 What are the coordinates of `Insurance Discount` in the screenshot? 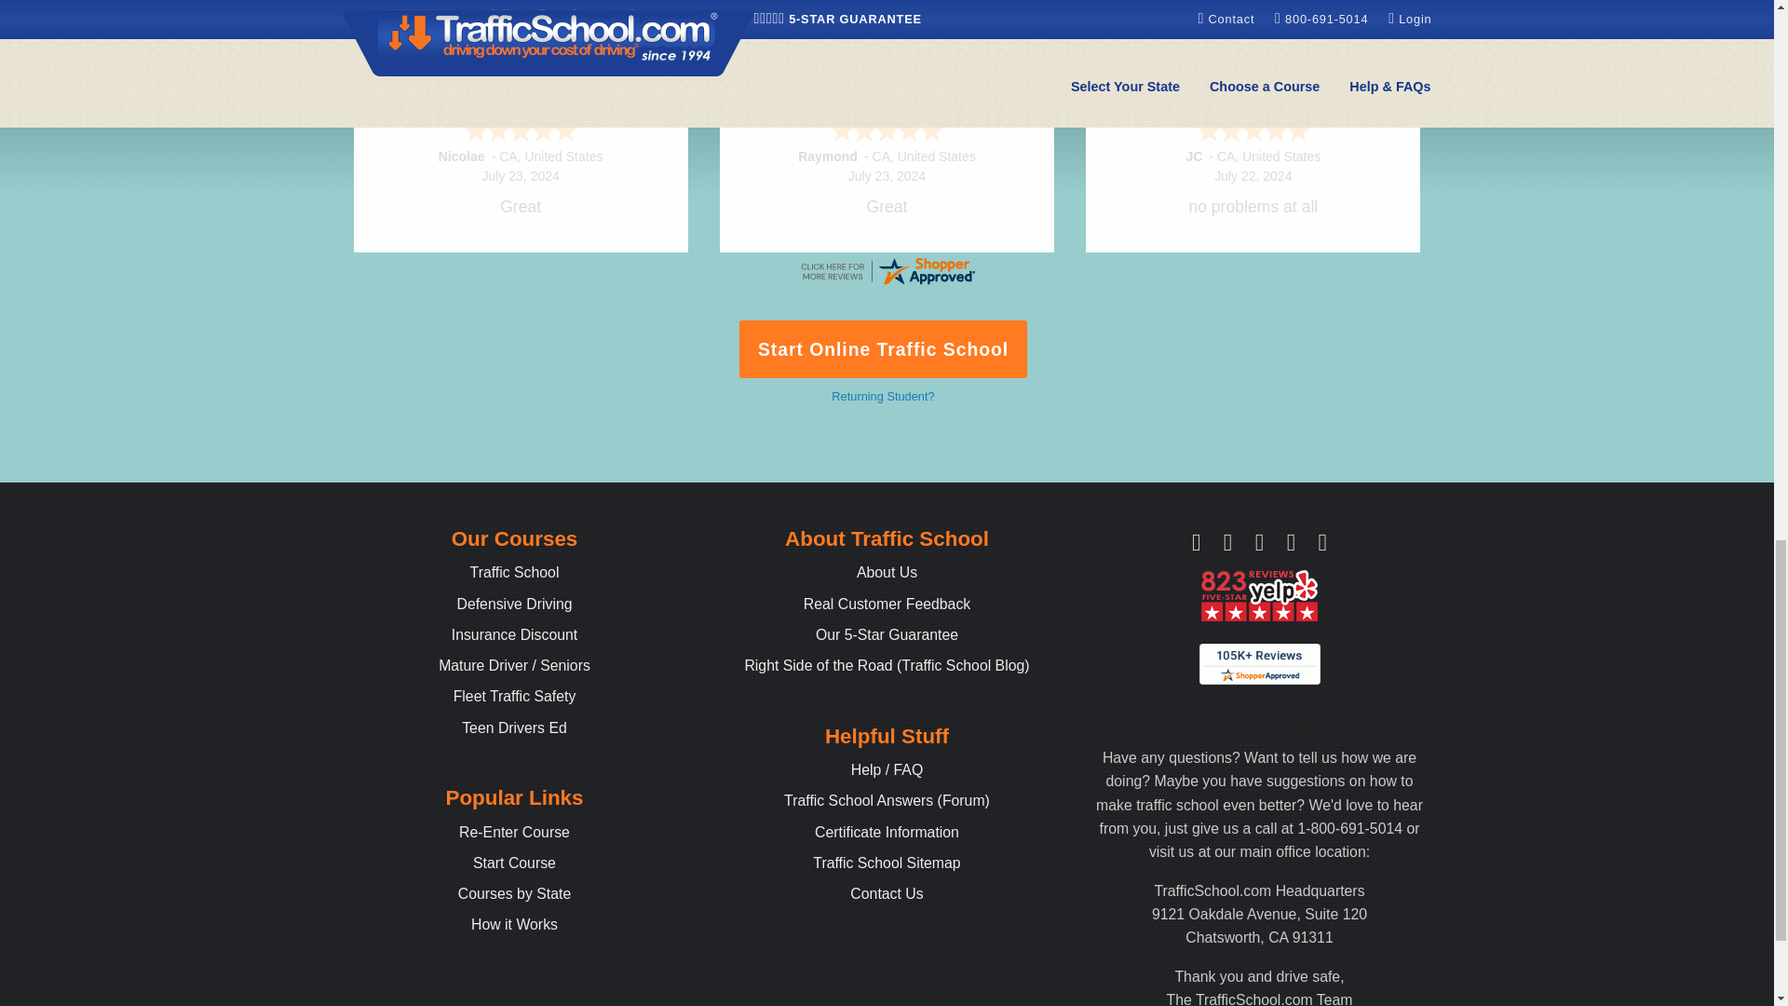 It's located at (514, 634).